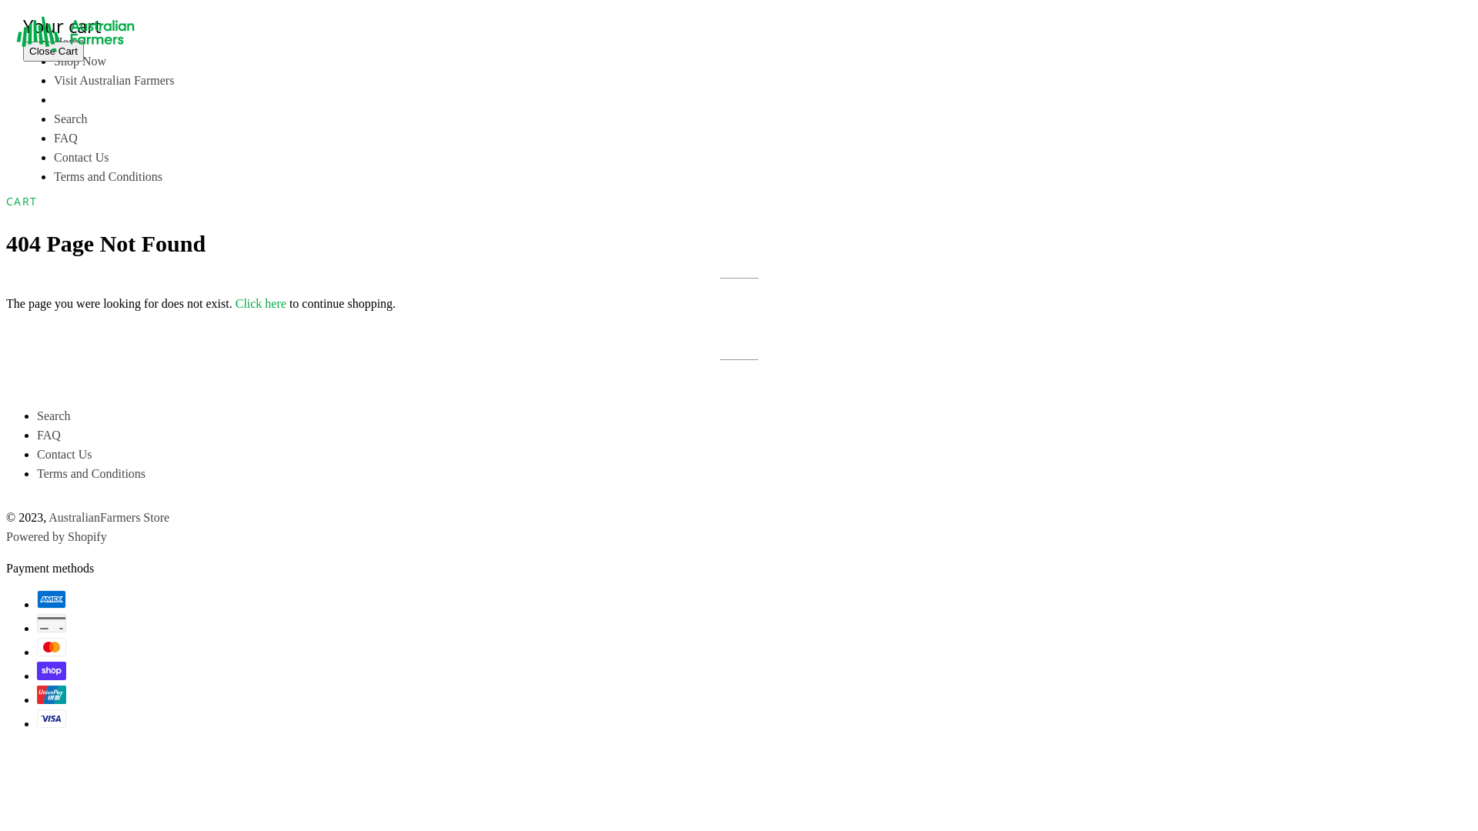  What do you see at coordinates (261, 303) in the screenshot?
I see `Click here` at bounding box center [261, 303].